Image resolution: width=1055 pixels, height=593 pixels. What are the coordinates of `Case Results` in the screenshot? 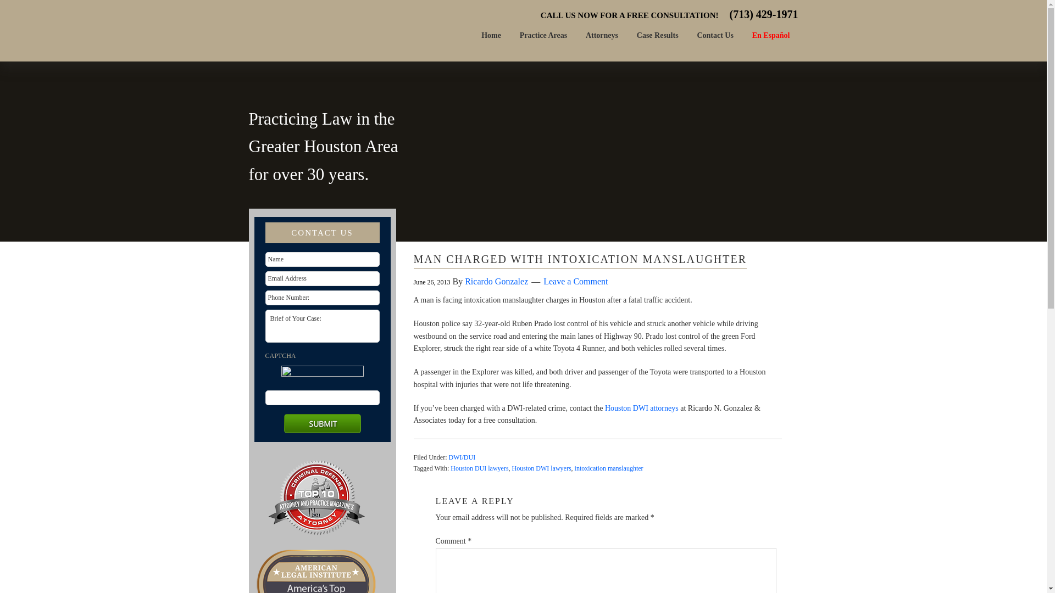 It's located at (657, 35).